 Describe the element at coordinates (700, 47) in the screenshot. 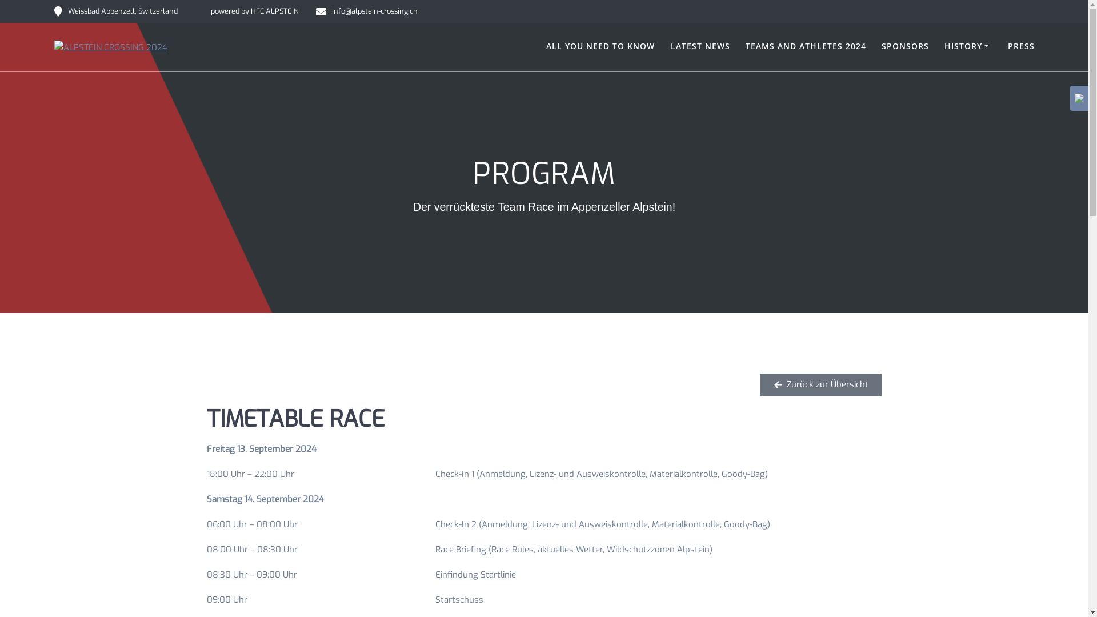

I see `LATEST NEWS` at that location.